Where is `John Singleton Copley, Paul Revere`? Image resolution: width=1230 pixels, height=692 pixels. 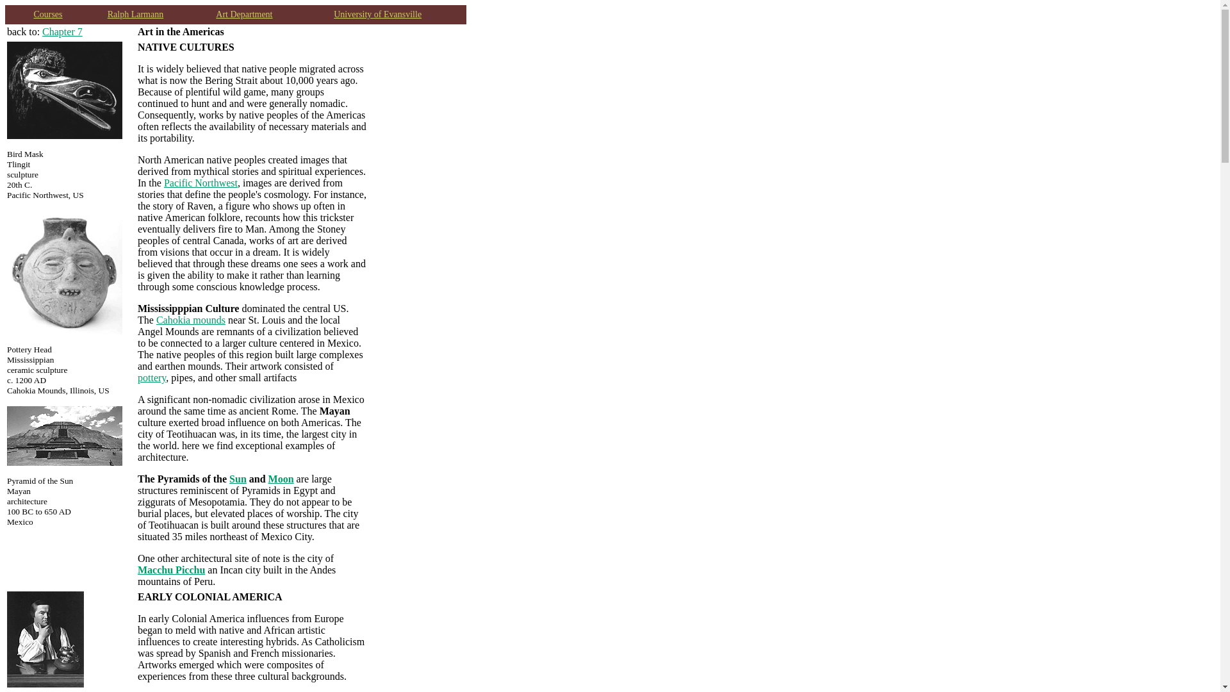 John Singleton Copley, Paul Revere is located at coordinates (45, 684).